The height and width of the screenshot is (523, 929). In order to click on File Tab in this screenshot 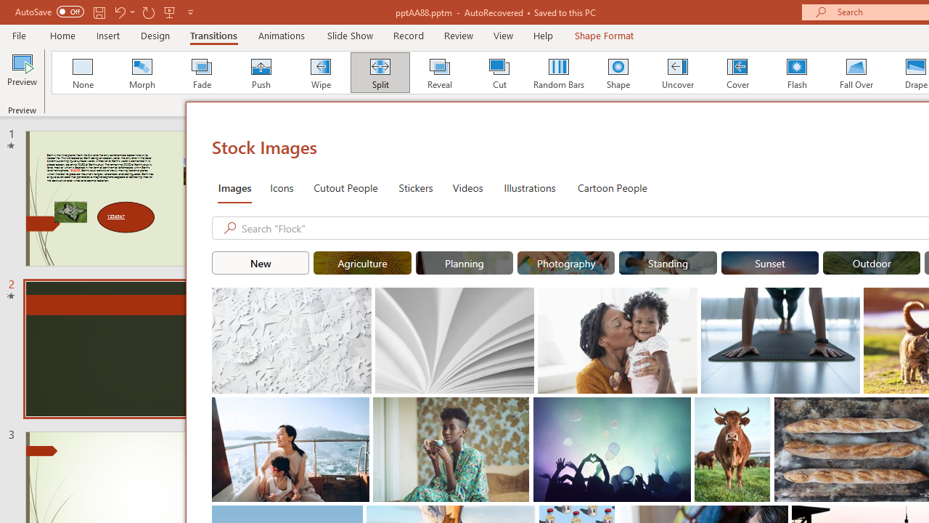, I will do `click(19, 35)`.